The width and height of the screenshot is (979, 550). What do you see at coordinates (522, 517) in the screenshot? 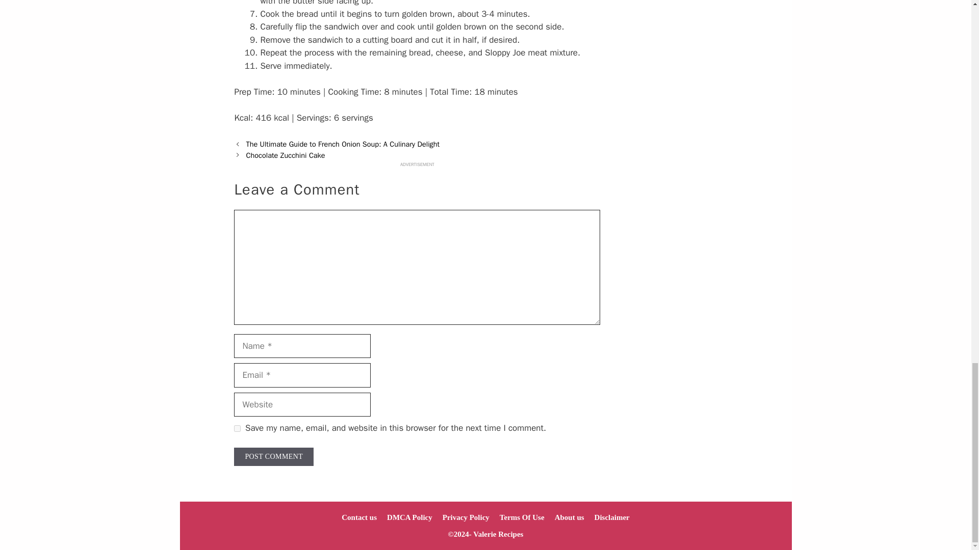
I see `Terms Of Use` at bounding box center [522, 517].